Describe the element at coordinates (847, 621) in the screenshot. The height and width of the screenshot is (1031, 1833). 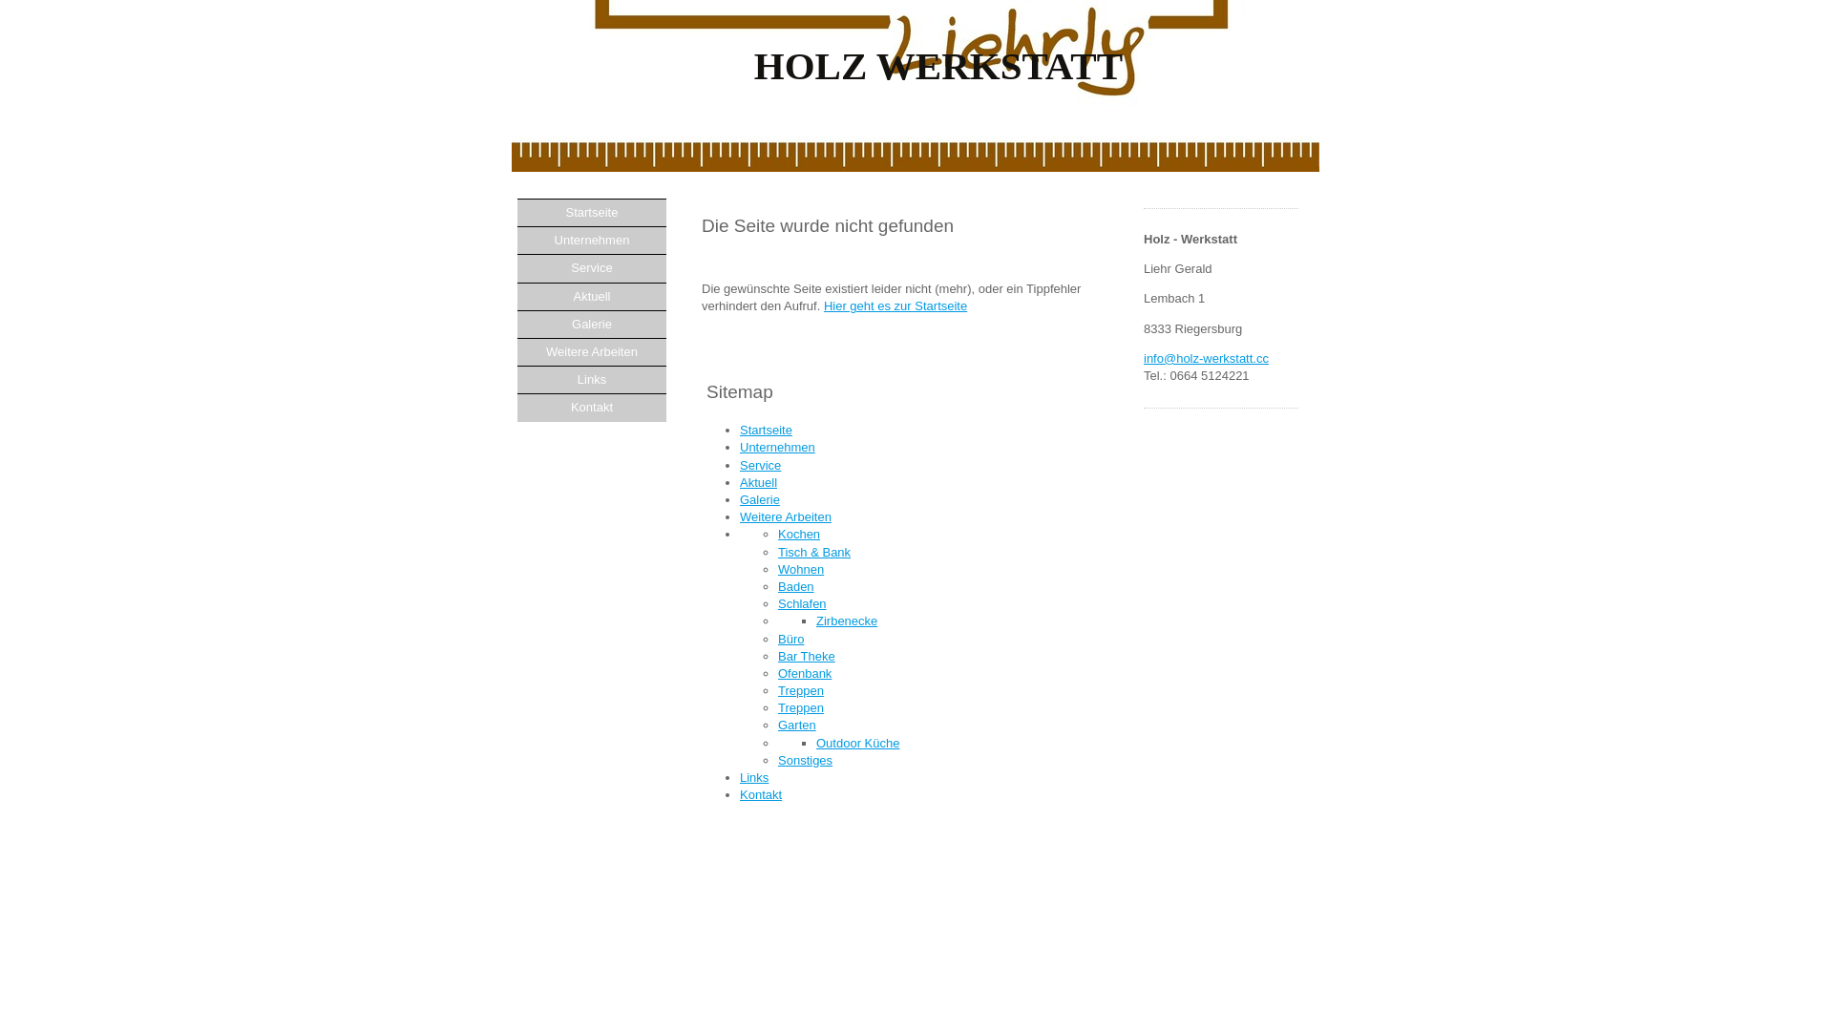
I see `Zirbenecke` at that location.